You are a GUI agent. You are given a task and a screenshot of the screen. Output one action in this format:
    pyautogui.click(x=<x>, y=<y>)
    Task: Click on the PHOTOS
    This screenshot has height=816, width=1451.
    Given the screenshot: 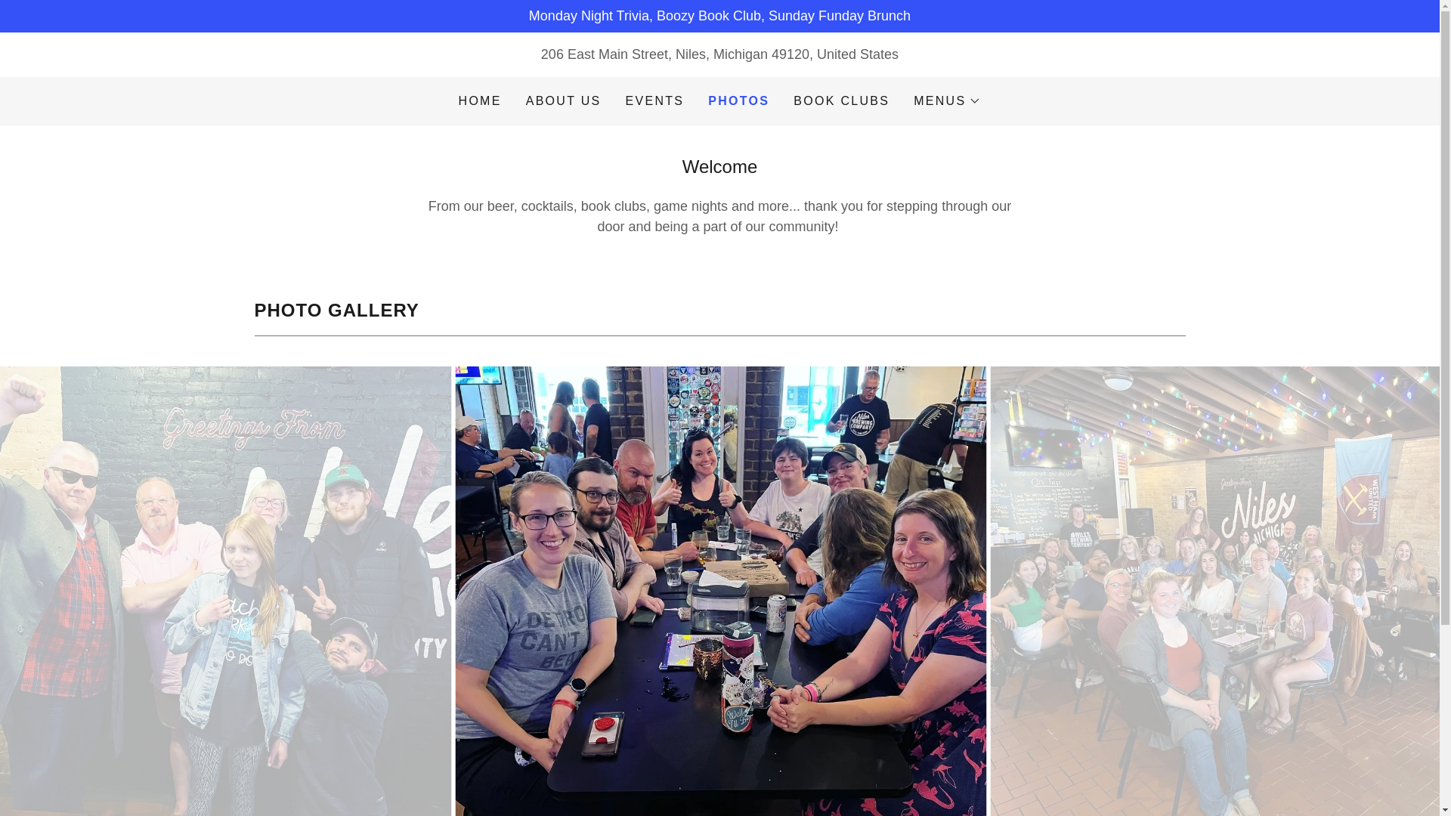 What is the action you would take?
    pyautogui.click(x=738, y=101)
    